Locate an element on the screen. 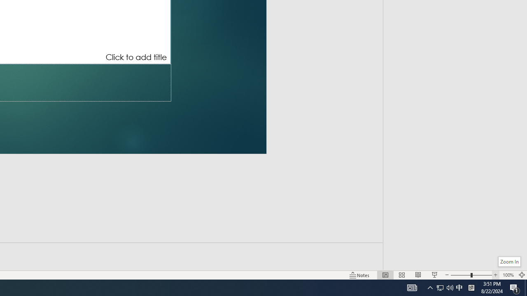 The width and height of the screenshot is (527, 296). Reading View is located at coordinates (418, 275).